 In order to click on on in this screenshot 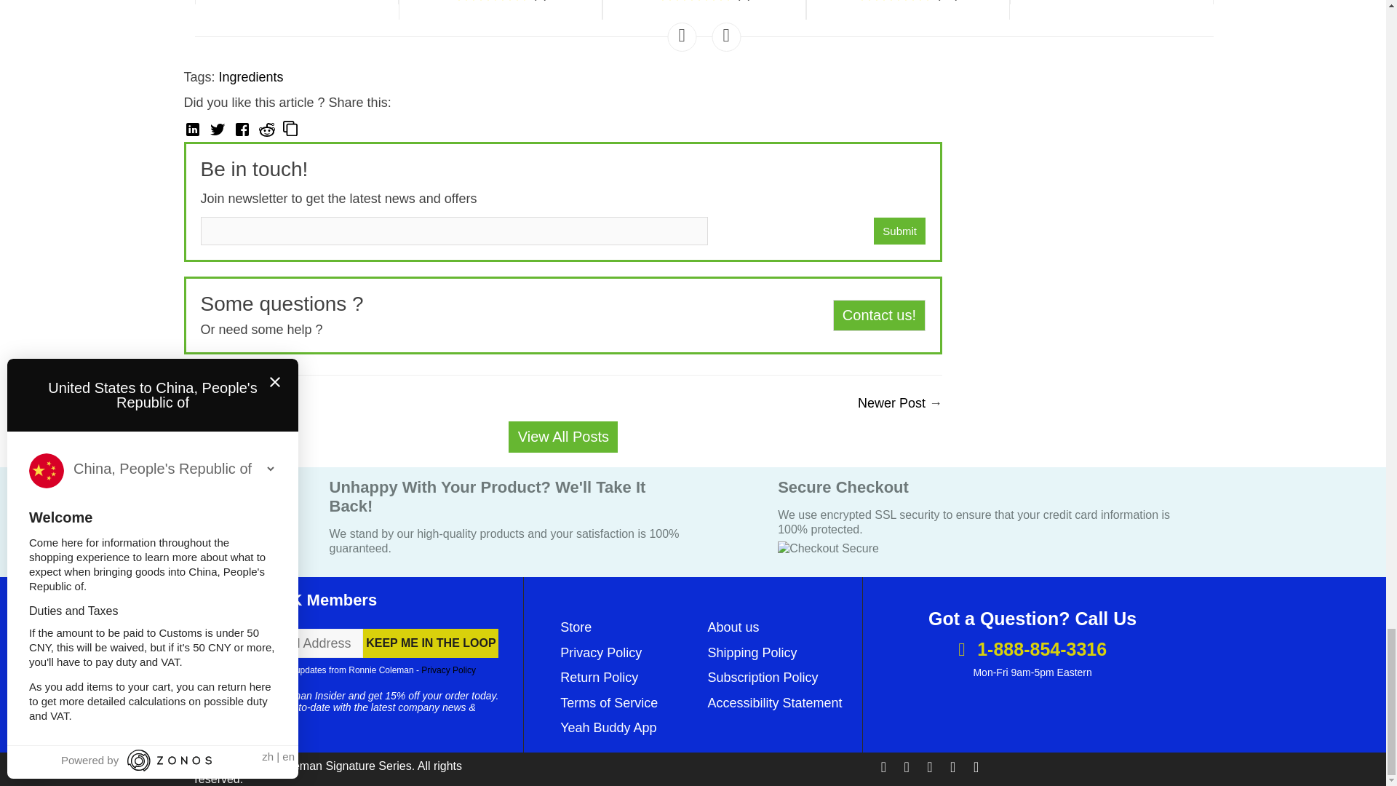, I will do `click(199, 671)`.